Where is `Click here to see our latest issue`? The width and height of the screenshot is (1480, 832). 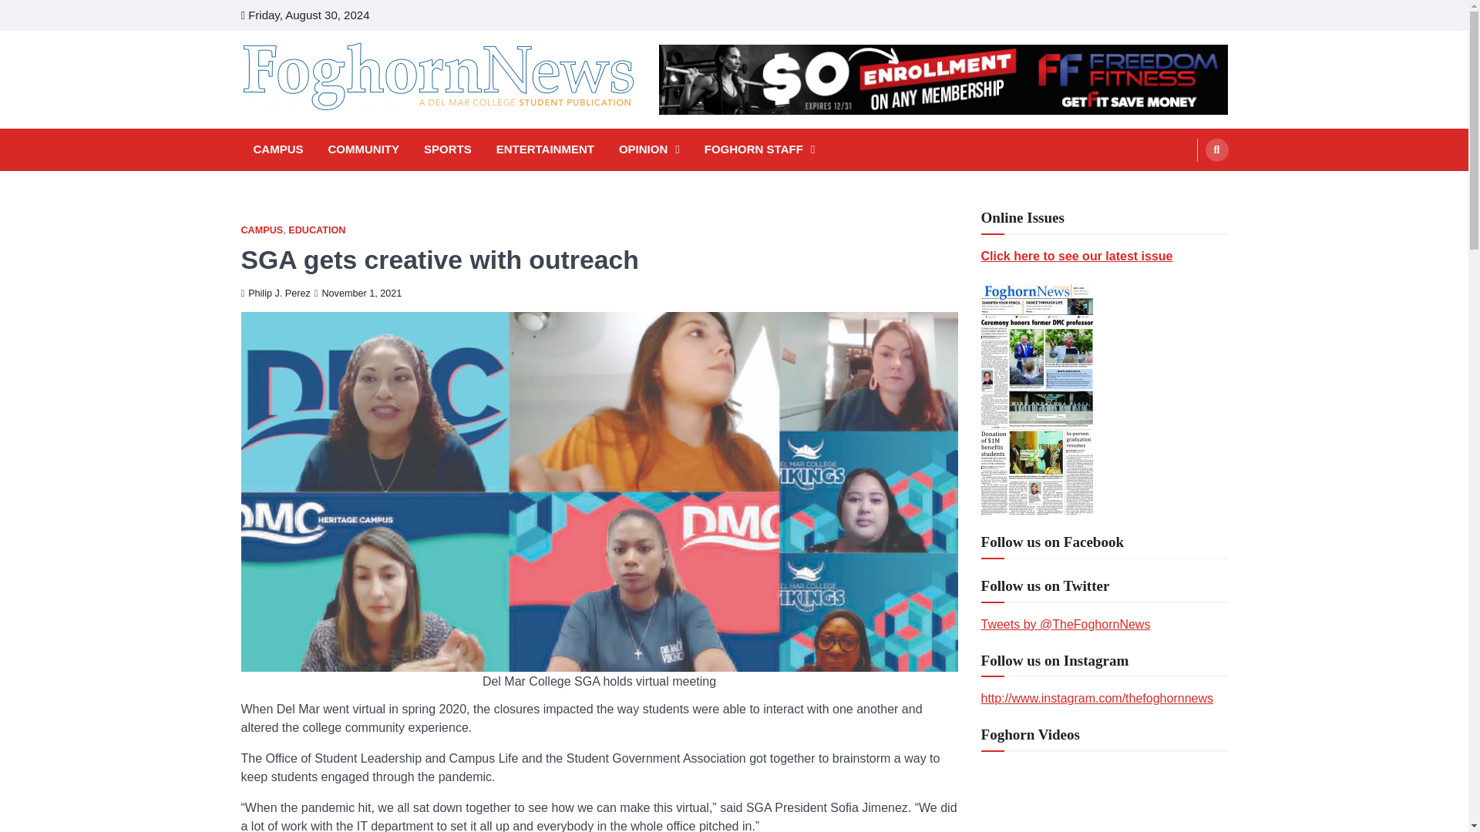 Click here to see our latest issue is located at coordinates (1076, 256).